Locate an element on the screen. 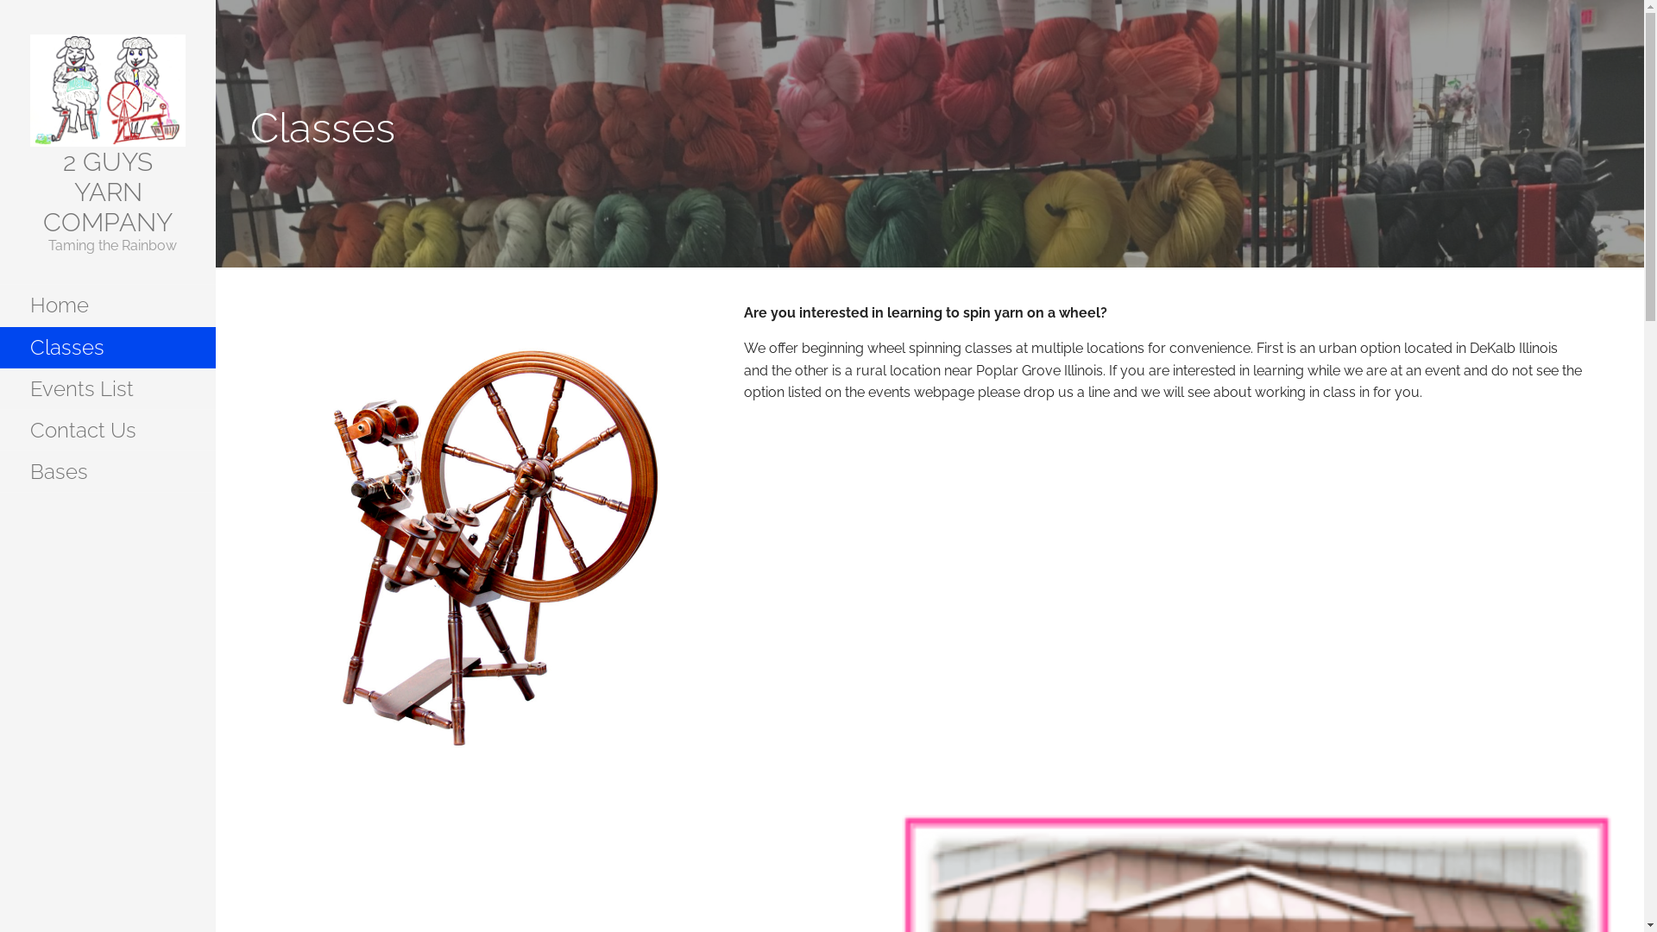  Home is located at coordinates (108, 305).